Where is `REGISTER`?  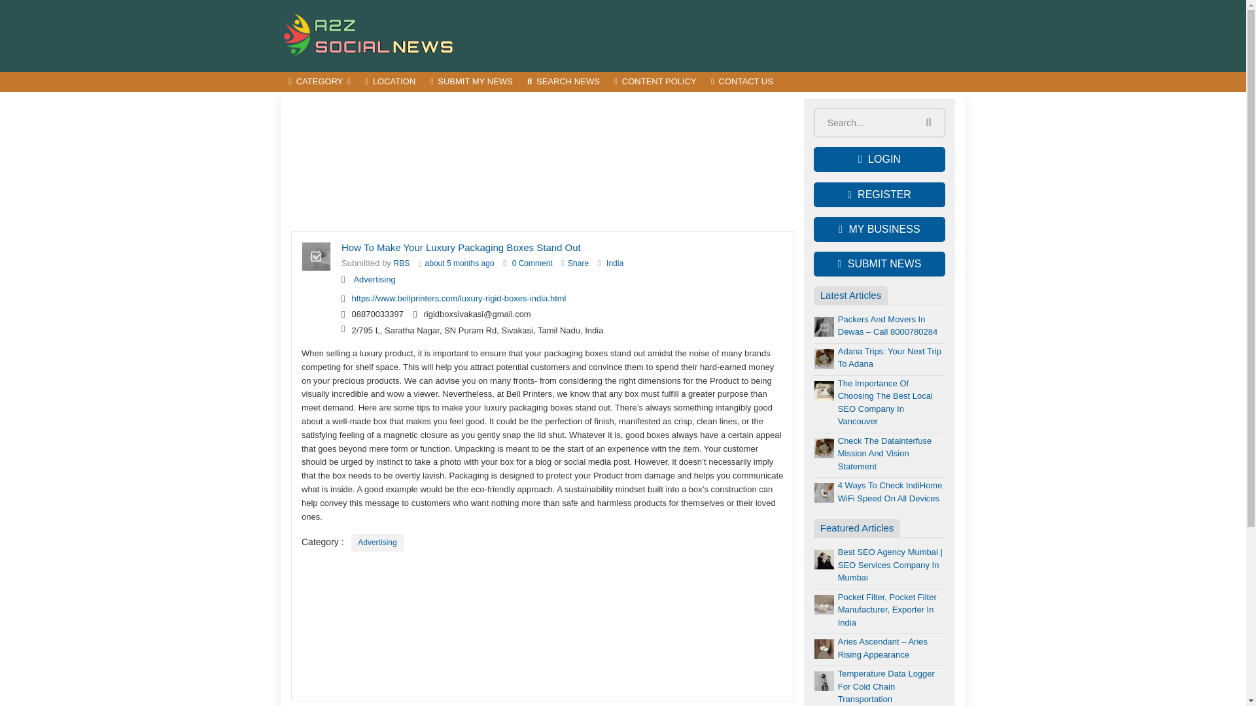 REGISTER is located at coordinates (879, 195).